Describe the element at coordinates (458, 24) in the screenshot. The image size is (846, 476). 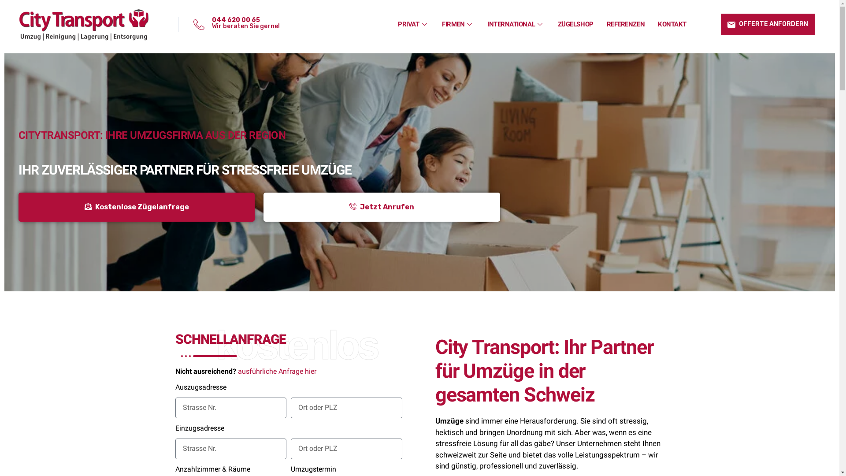
I see `FIRMEN` at that location.